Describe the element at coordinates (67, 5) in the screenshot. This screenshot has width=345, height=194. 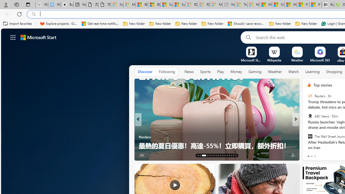
I see `Buy iPad - Apple` at that location.